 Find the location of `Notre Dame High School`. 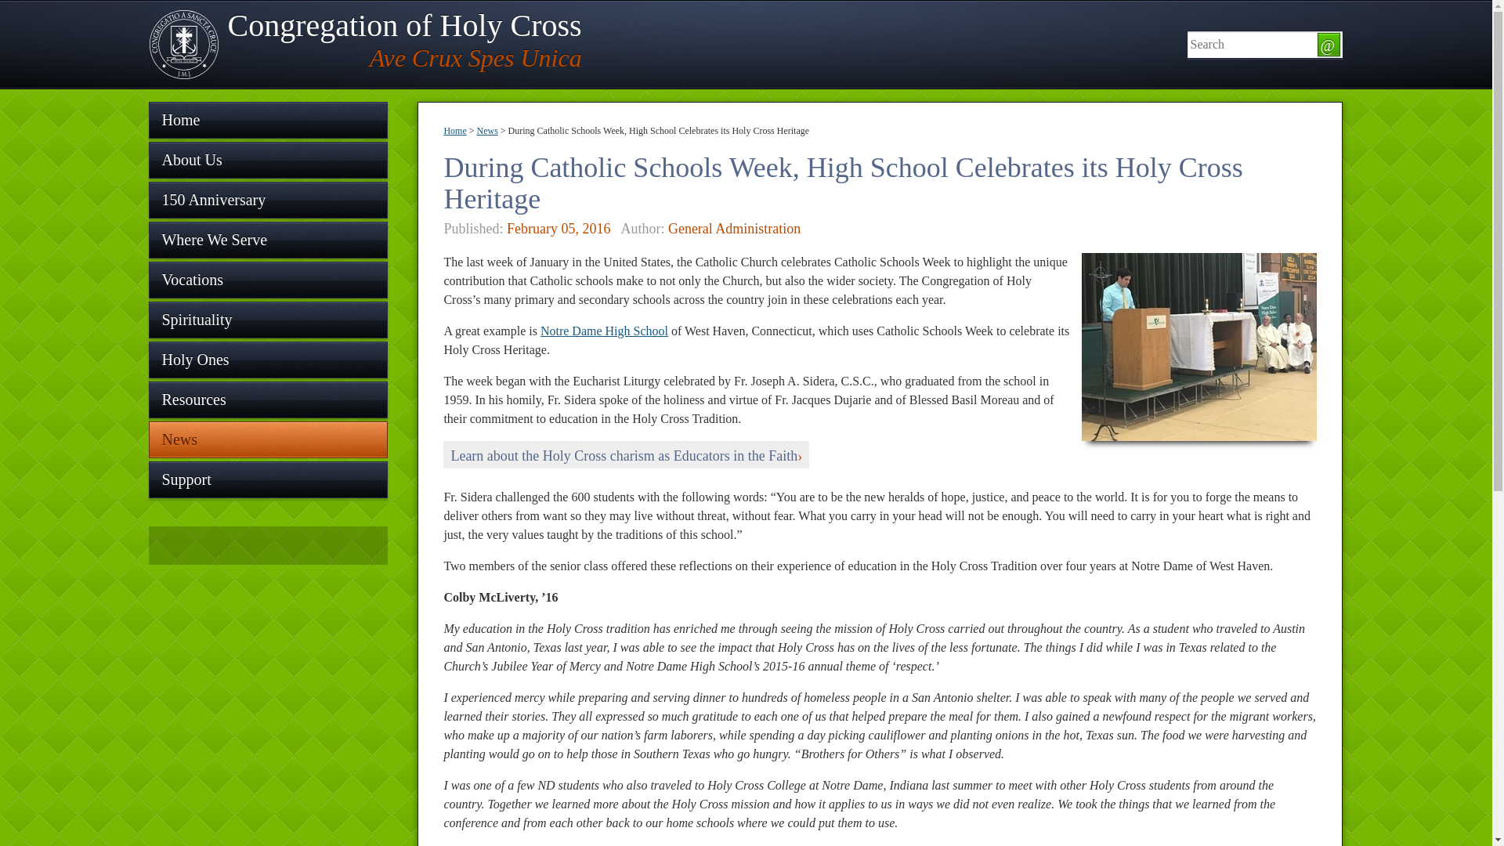

Notre Dame High School is located at coordinates (268, 360).